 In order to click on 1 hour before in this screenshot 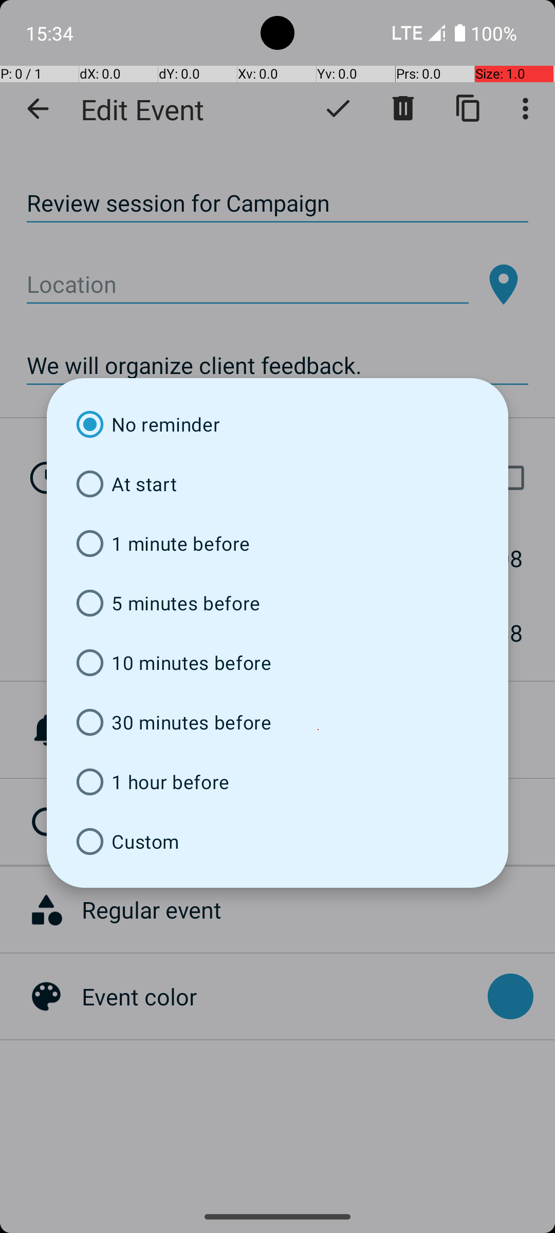, I will do `click(277, 782)`.